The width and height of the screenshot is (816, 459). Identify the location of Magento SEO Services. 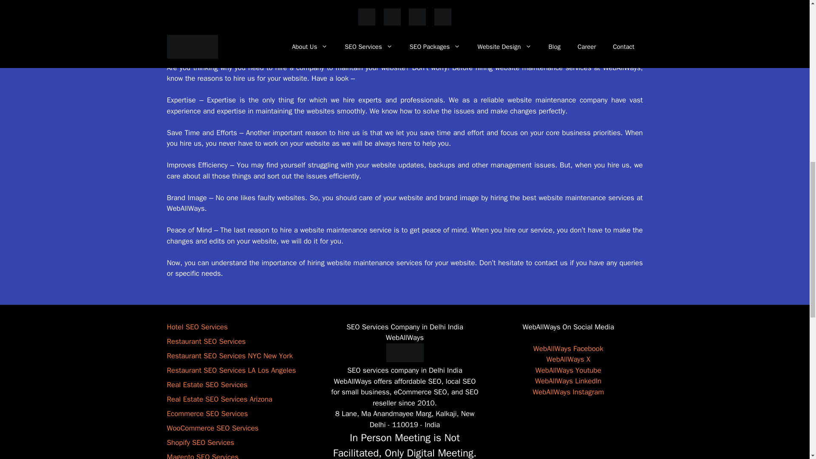
(202, 456).